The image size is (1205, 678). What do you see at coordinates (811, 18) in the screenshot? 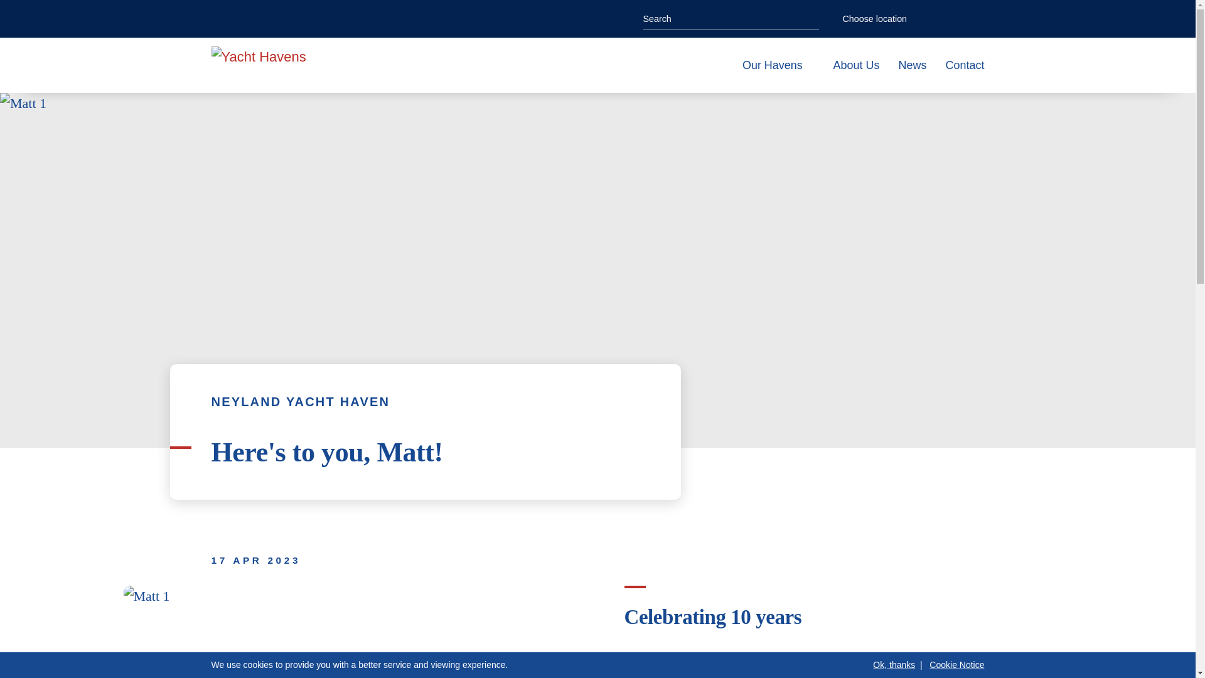
I see `Search` at bounding box center [811, 18].